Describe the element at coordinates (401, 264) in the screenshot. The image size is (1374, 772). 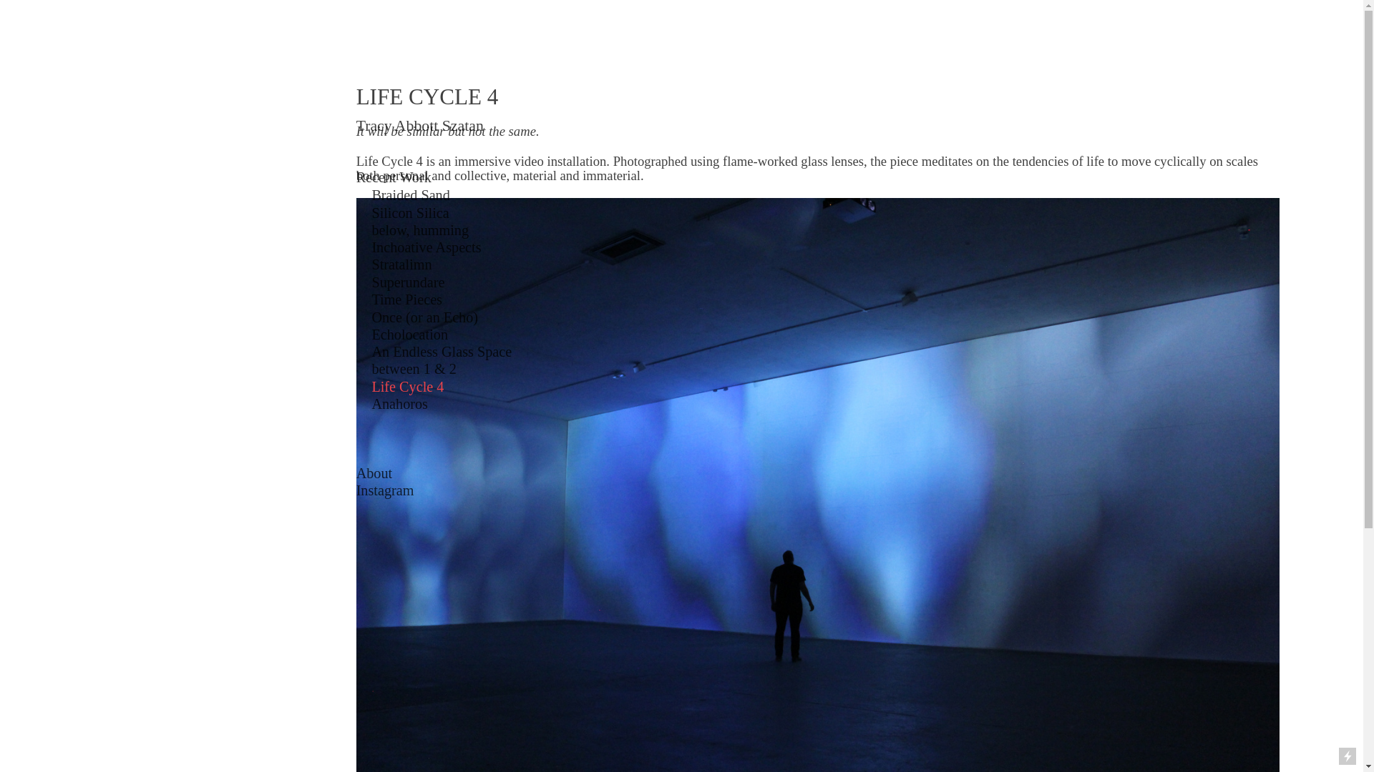
I see `Stratalimn` at that location.